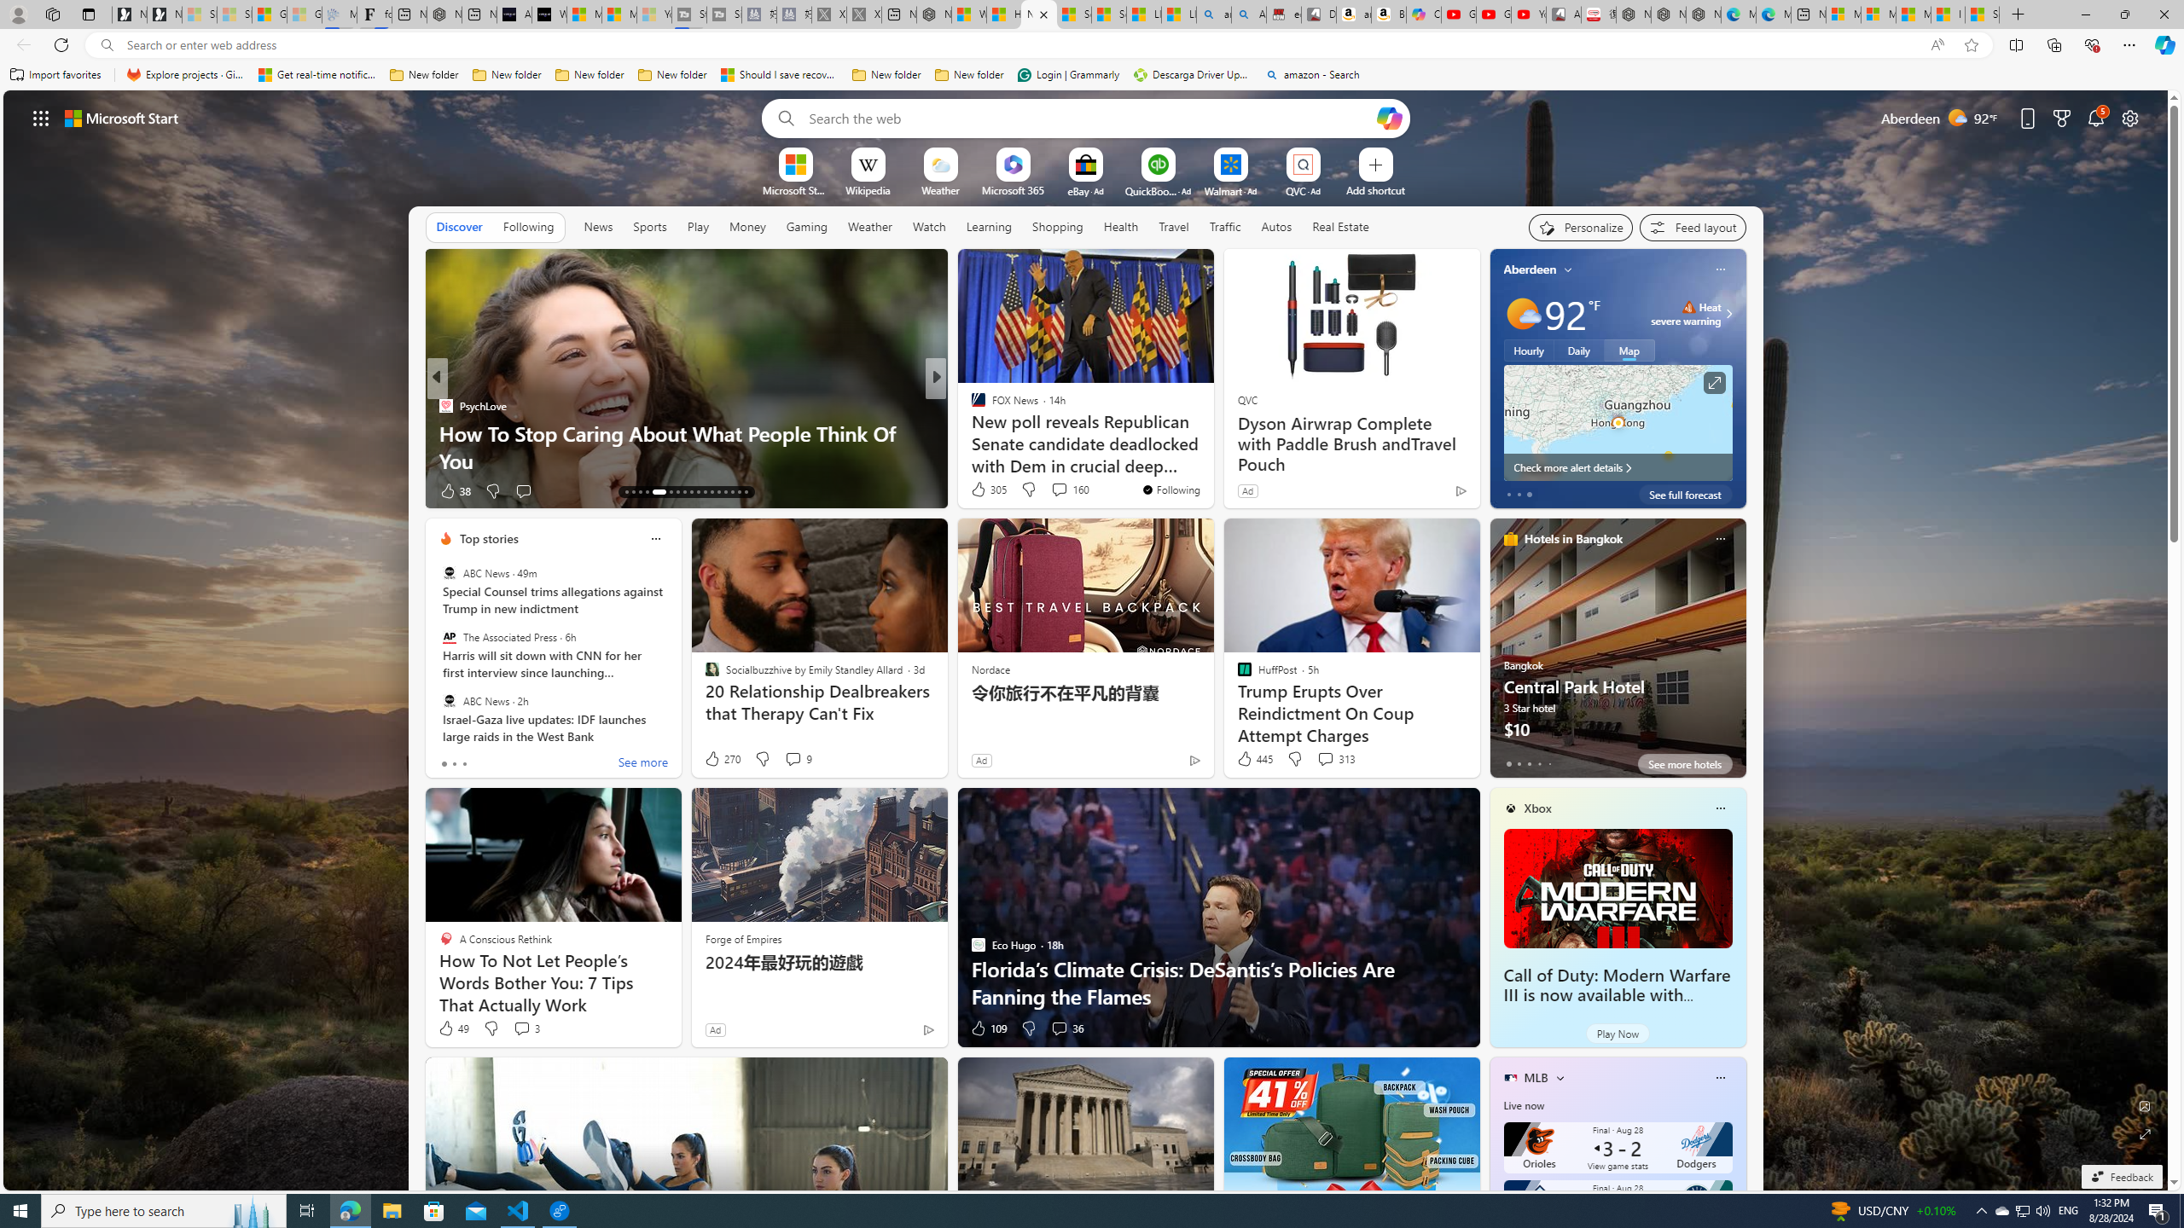 This screenshot has height=1228, width=2184. I want to click on Check more alert details, so click(1618, 467).